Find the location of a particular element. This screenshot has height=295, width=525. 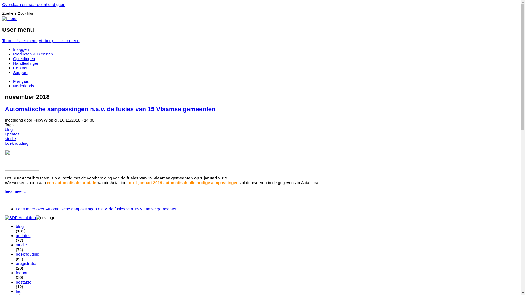

studie is located at coordinates (21, 245).